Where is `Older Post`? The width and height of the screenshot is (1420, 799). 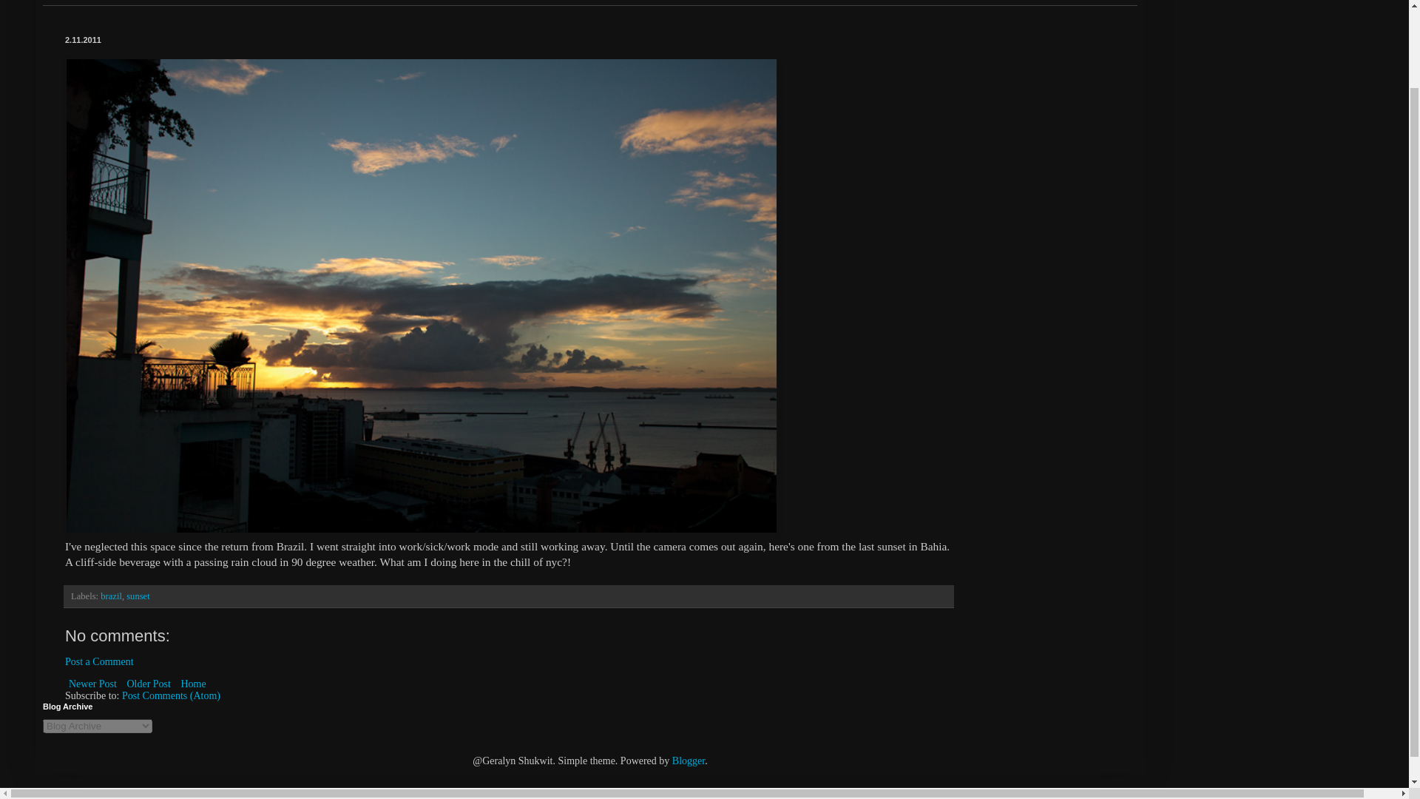
Older Post is located at coordinates (148, 684).